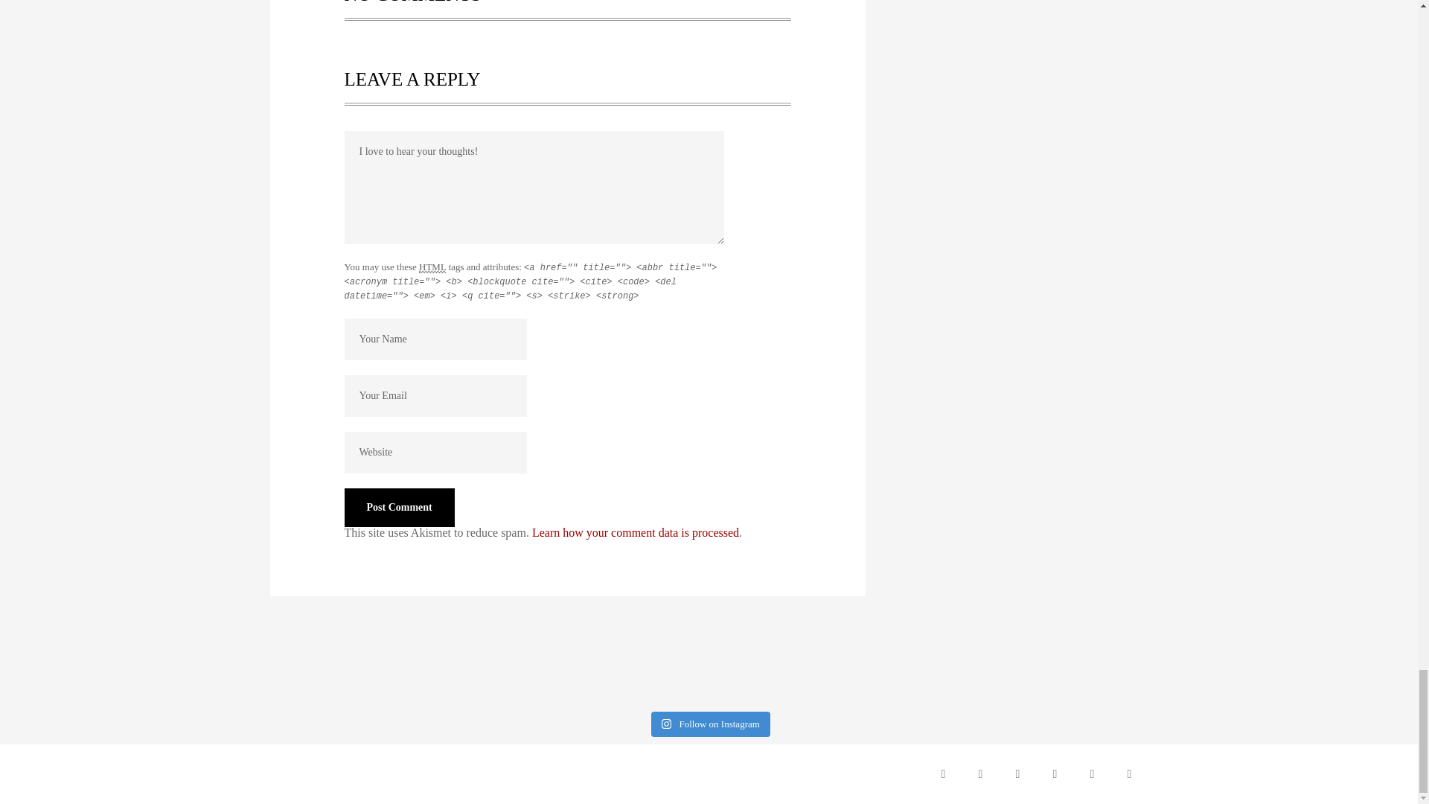 This screenshot has width=1429, height=804. Describe the element at coordinates (435, 396) in the screenshot. I see `Your Email` at that location.